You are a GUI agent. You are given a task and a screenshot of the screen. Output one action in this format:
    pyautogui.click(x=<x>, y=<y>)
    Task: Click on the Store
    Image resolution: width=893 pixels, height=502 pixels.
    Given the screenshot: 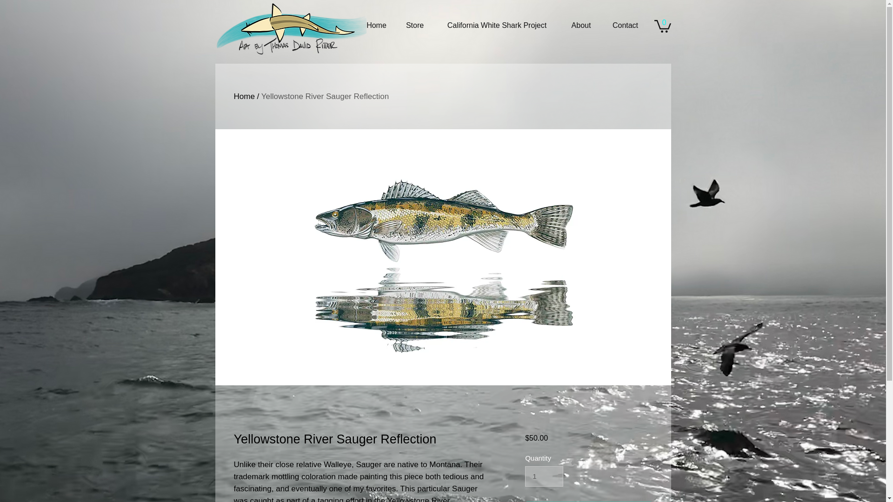 What is the action you would take?
    pyautogui.click(x=415, y=25)
    